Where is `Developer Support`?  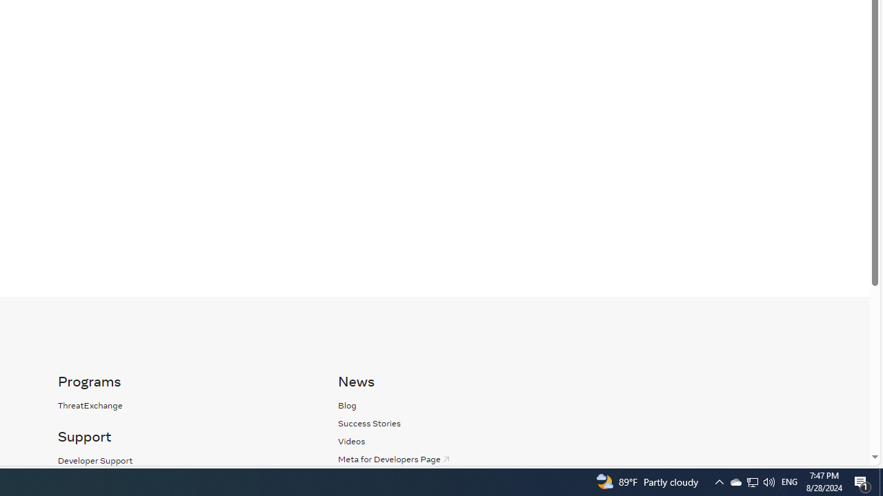
Developer Support is located at coordinates (95, 460).